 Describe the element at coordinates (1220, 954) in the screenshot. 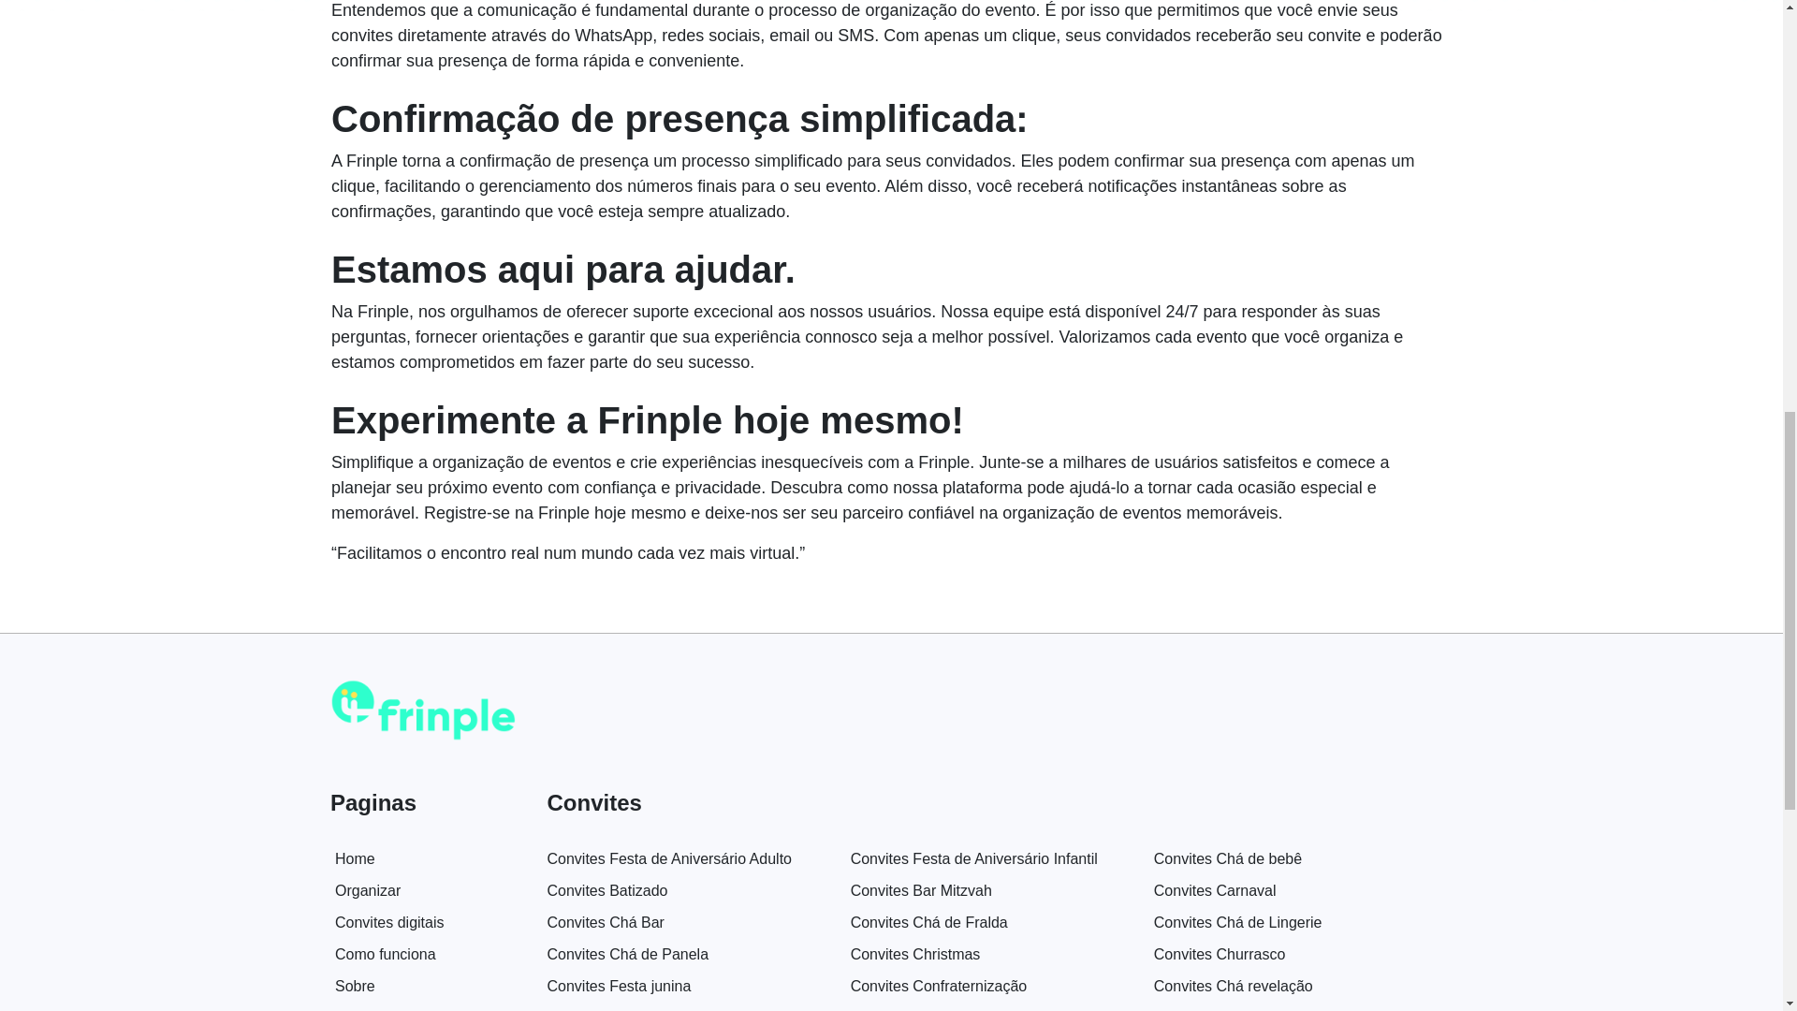

I see `Convites Churrasco` at that location.